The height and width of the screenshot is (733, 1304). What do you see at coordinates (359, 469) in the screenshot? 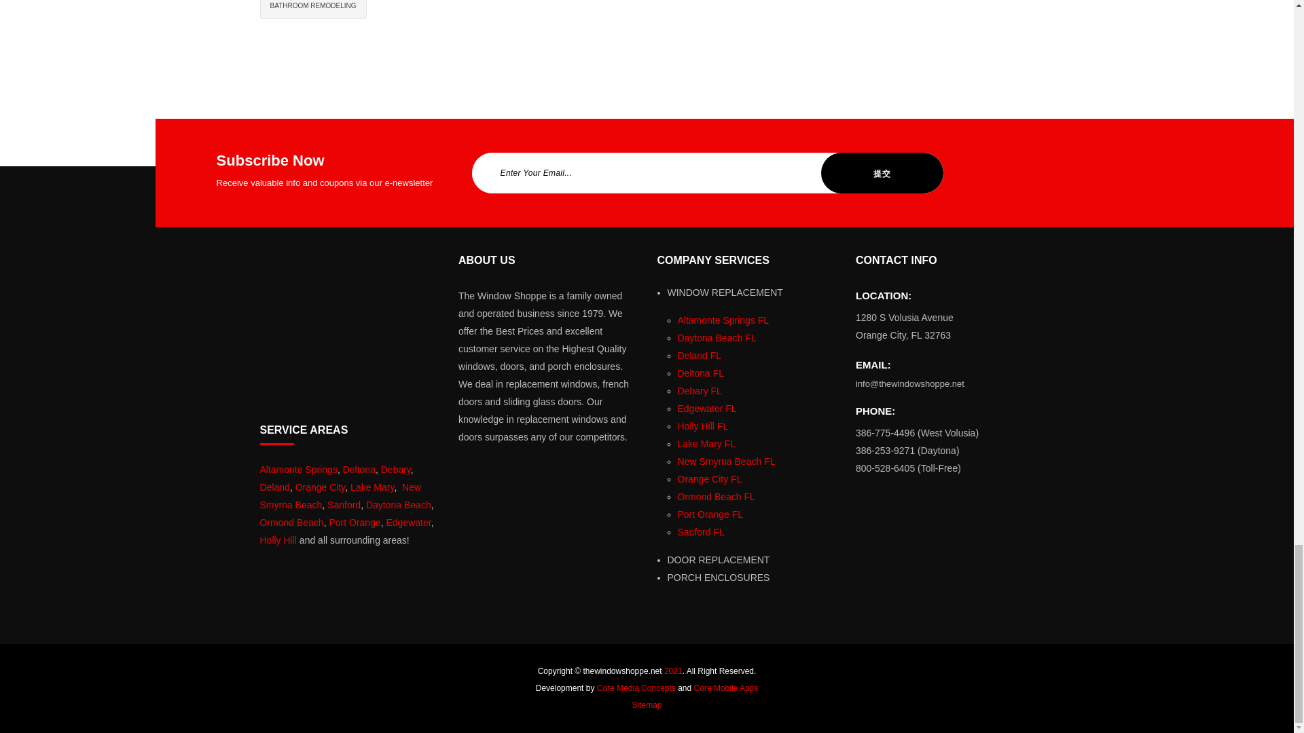
I see `Deltona` at bounding box center [359, 469].